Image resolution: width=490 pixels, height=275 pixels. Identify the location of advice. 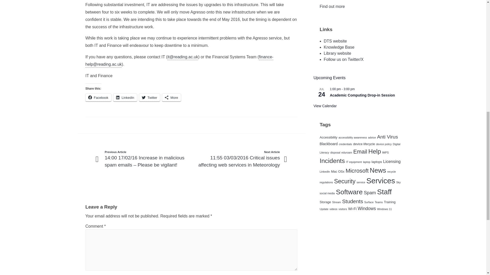
(372, 137).